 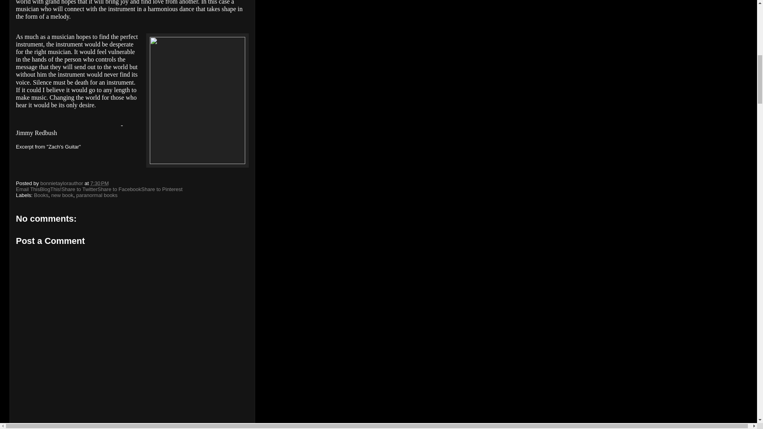 I want to click on new book, so click(x=62, y=195).